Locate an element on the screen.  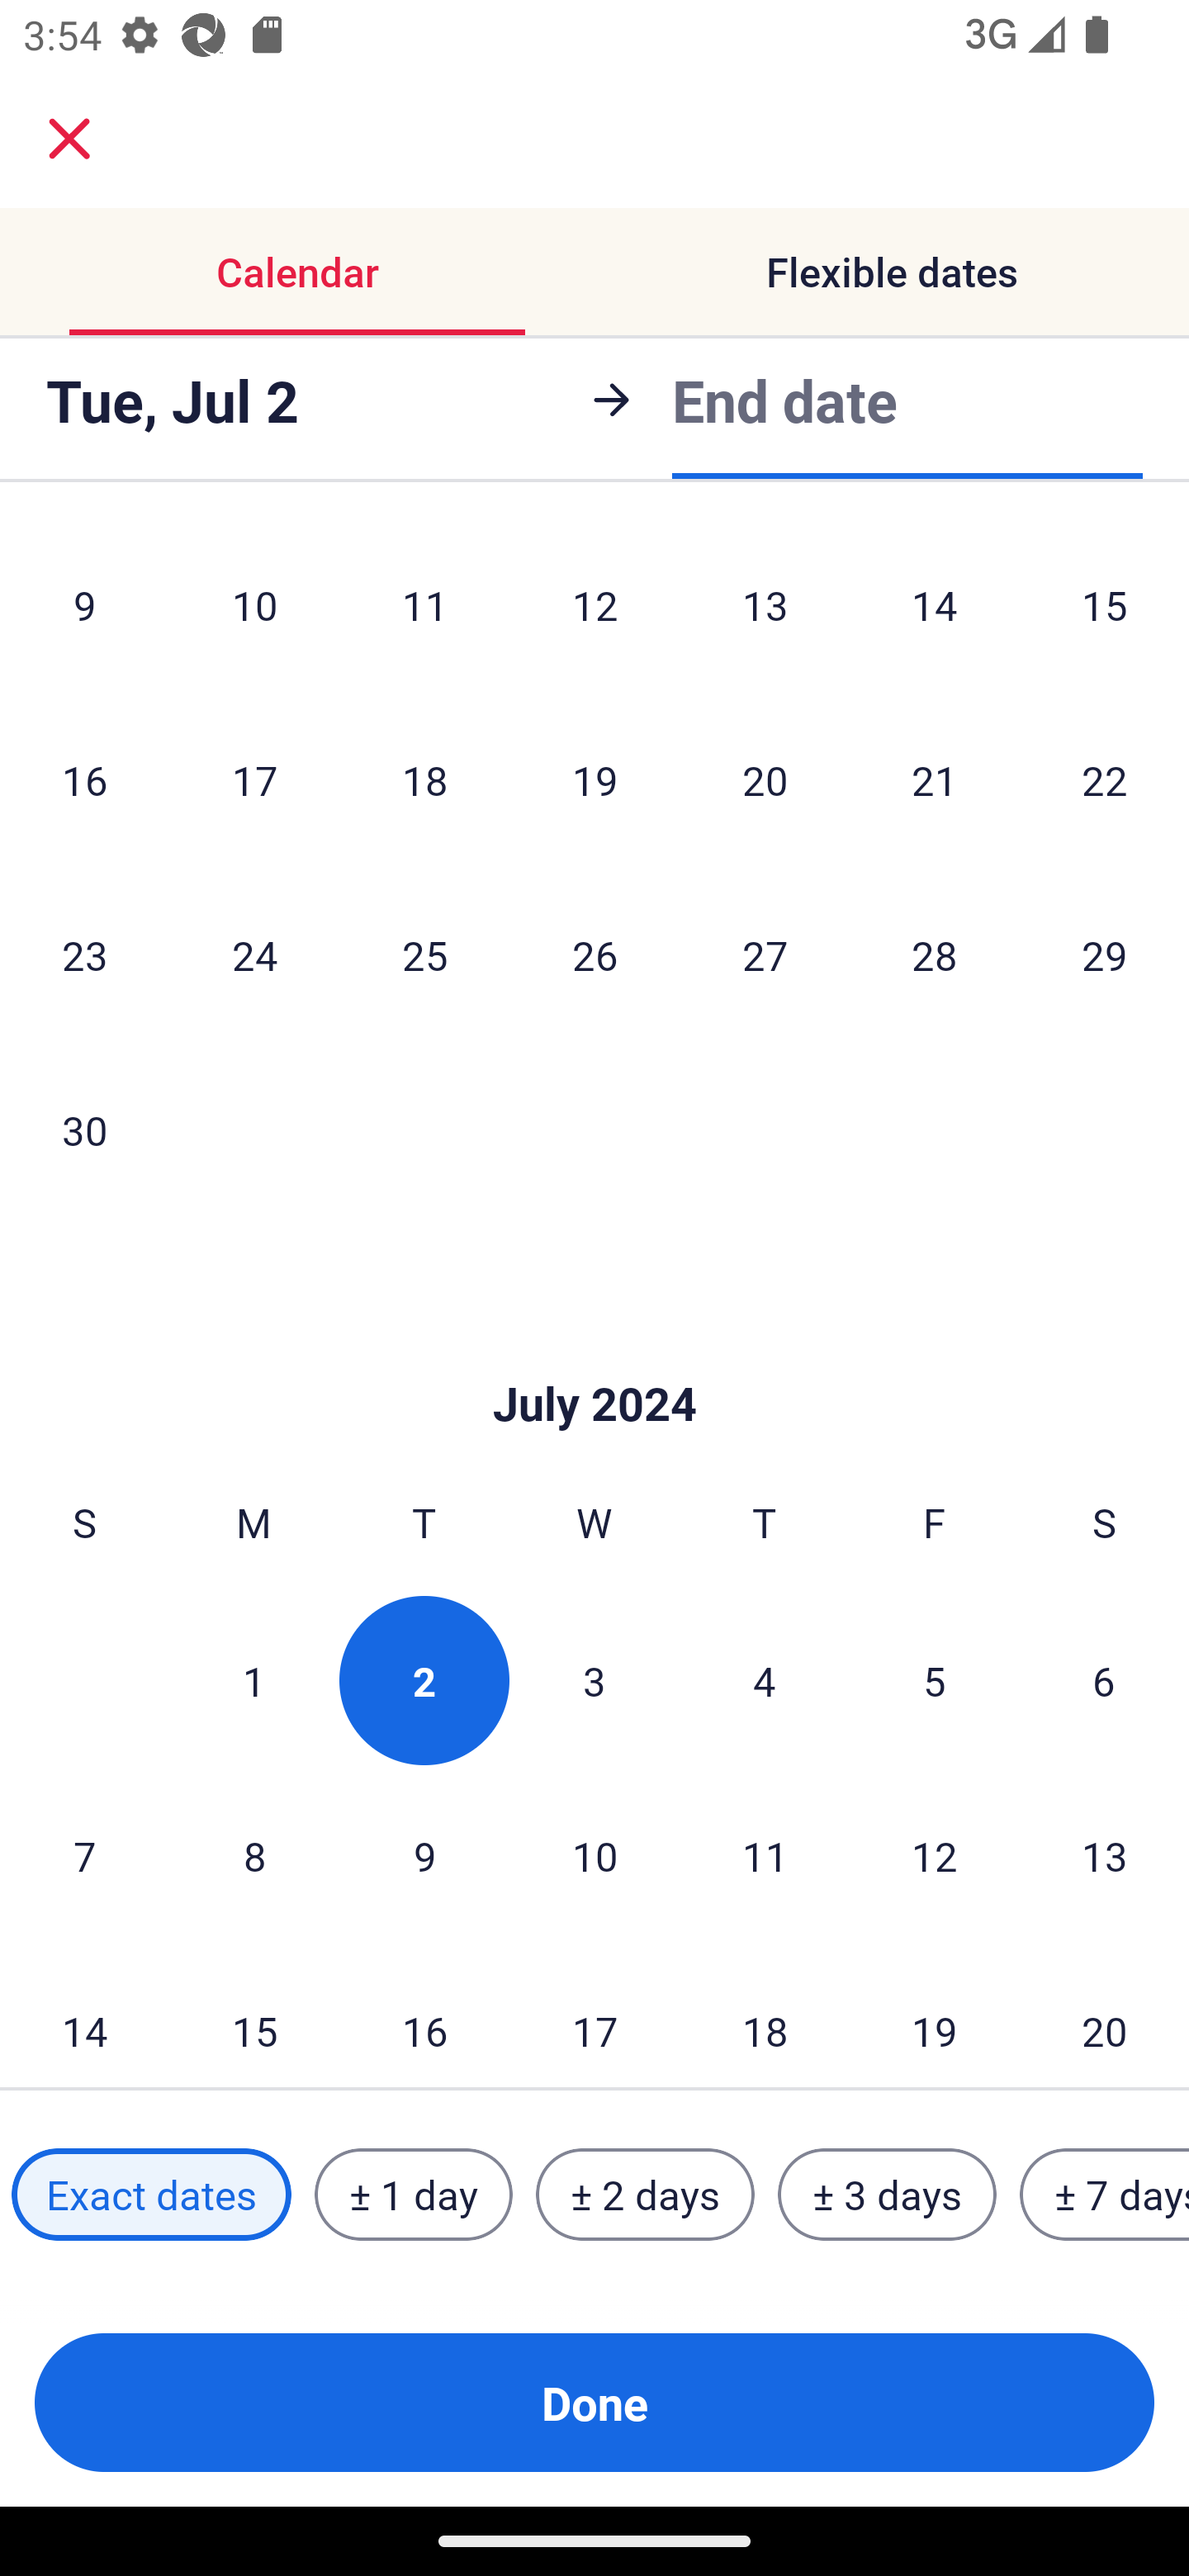
7 Sunday, July 7, 2024 is located at coordinates (84, 1856).